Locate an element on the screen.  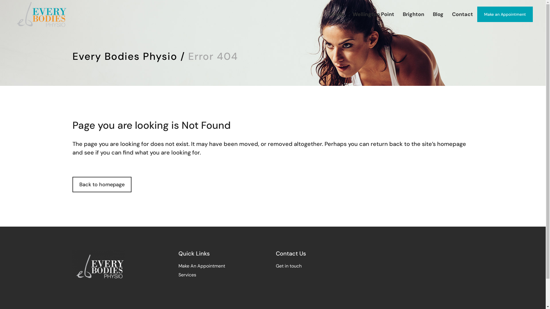
Make An Appointment is located at coordinates (202, 266).